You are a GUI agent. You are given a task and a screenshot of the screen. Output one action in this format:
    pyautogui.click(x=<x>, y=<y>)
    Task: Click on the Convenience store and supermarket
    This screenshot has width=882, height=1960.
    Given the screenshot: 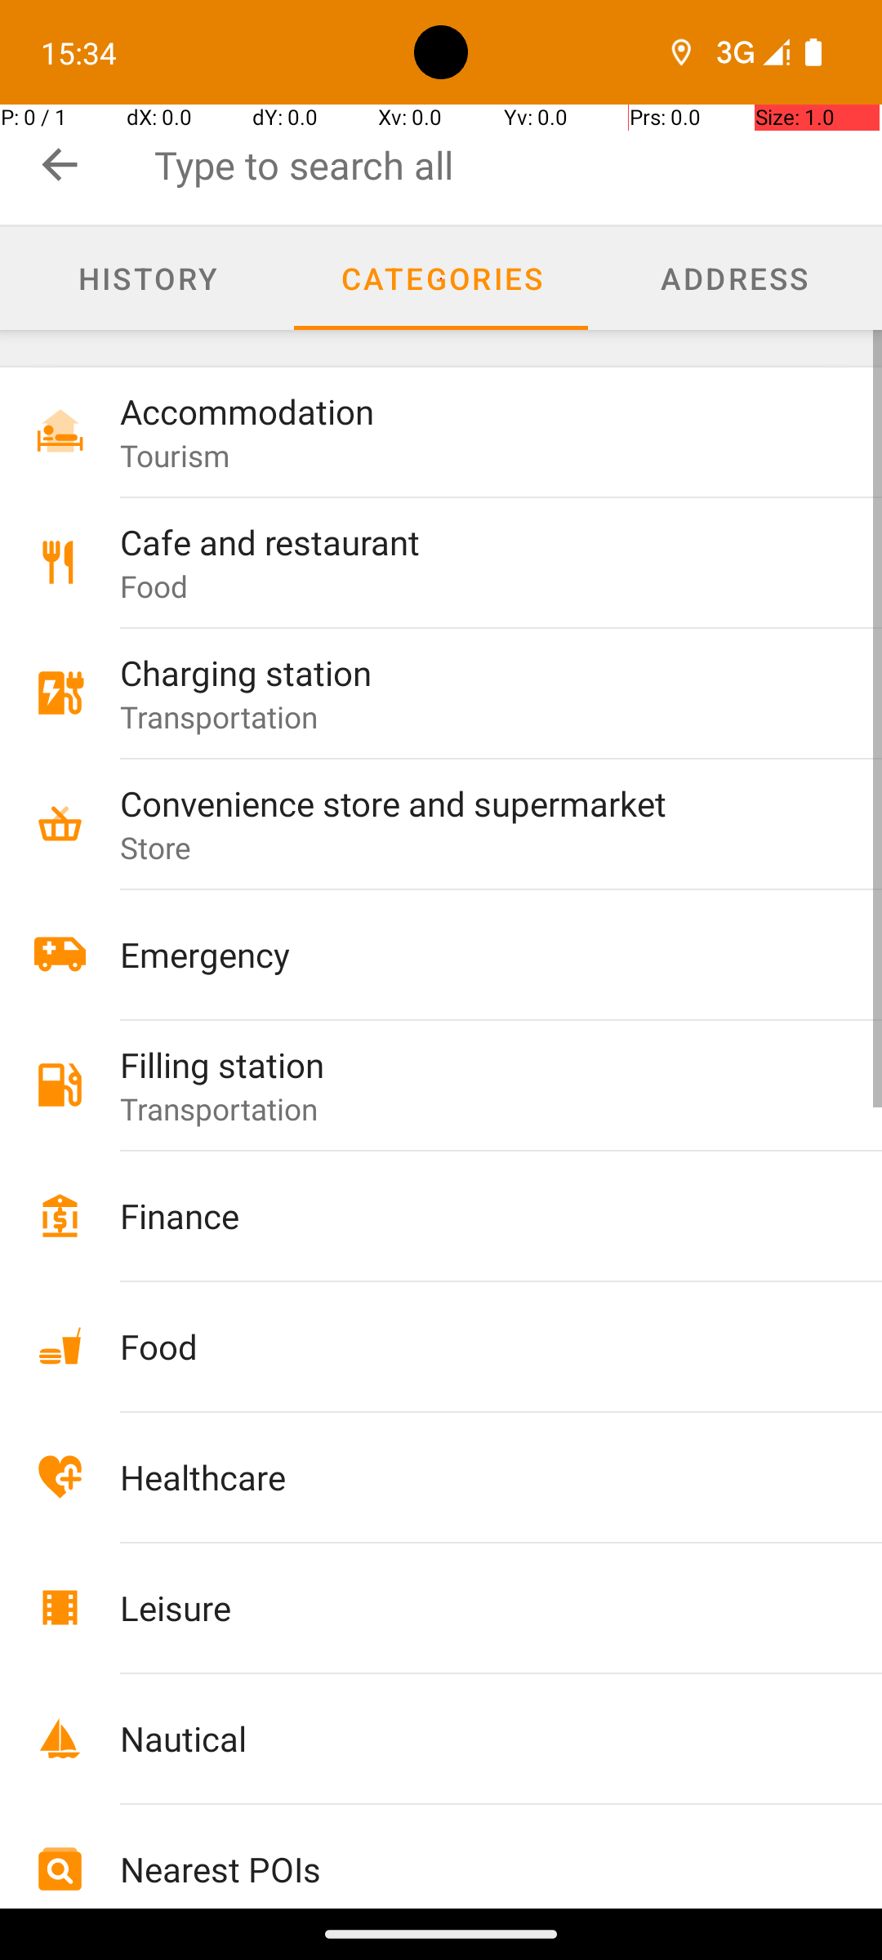 What is the action you would take?
    pyautogui.click(x=467, y=803)
    